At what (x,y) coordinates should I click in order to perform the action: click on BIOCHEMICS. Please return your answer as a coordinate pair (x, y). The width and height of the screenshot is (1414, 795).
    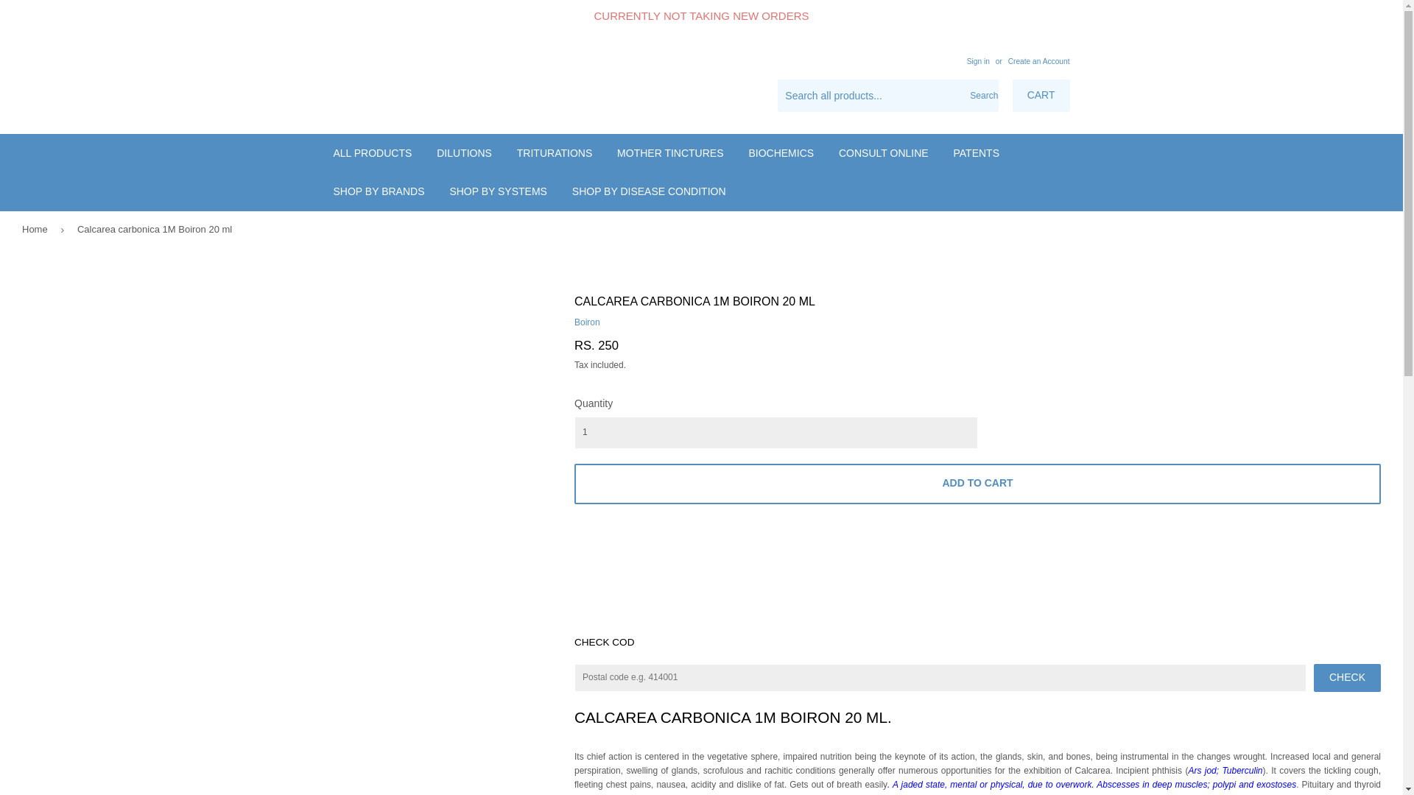
    Looking at the image, I should click on (781, 153).